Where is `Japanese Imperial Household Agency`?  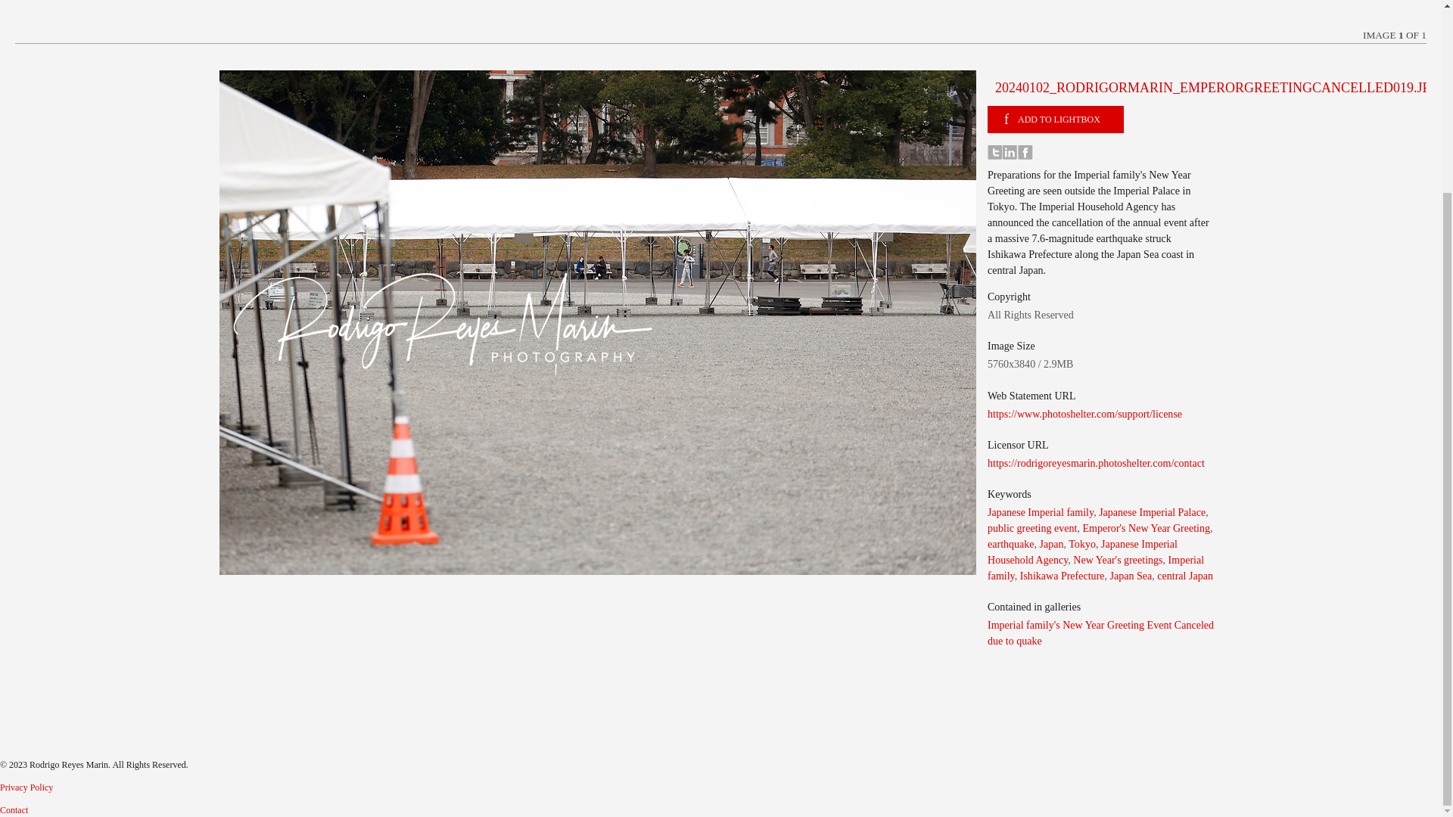 Japanese Imperial Household Agency is located at coordinates (1082, 551).